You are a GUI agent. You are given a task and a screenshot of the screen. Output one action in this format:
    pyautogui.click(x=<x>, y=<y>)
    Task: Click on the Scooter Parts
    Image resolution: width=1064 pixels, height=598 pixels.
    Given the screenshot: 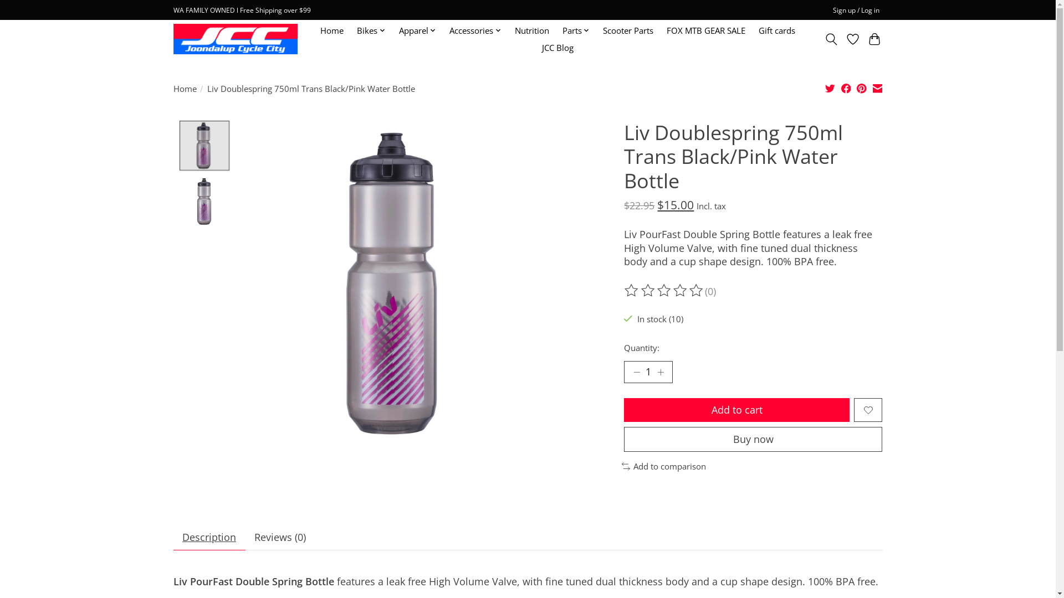 What is the action you would take?
    pyautogui.click(x=628, y=31)
    